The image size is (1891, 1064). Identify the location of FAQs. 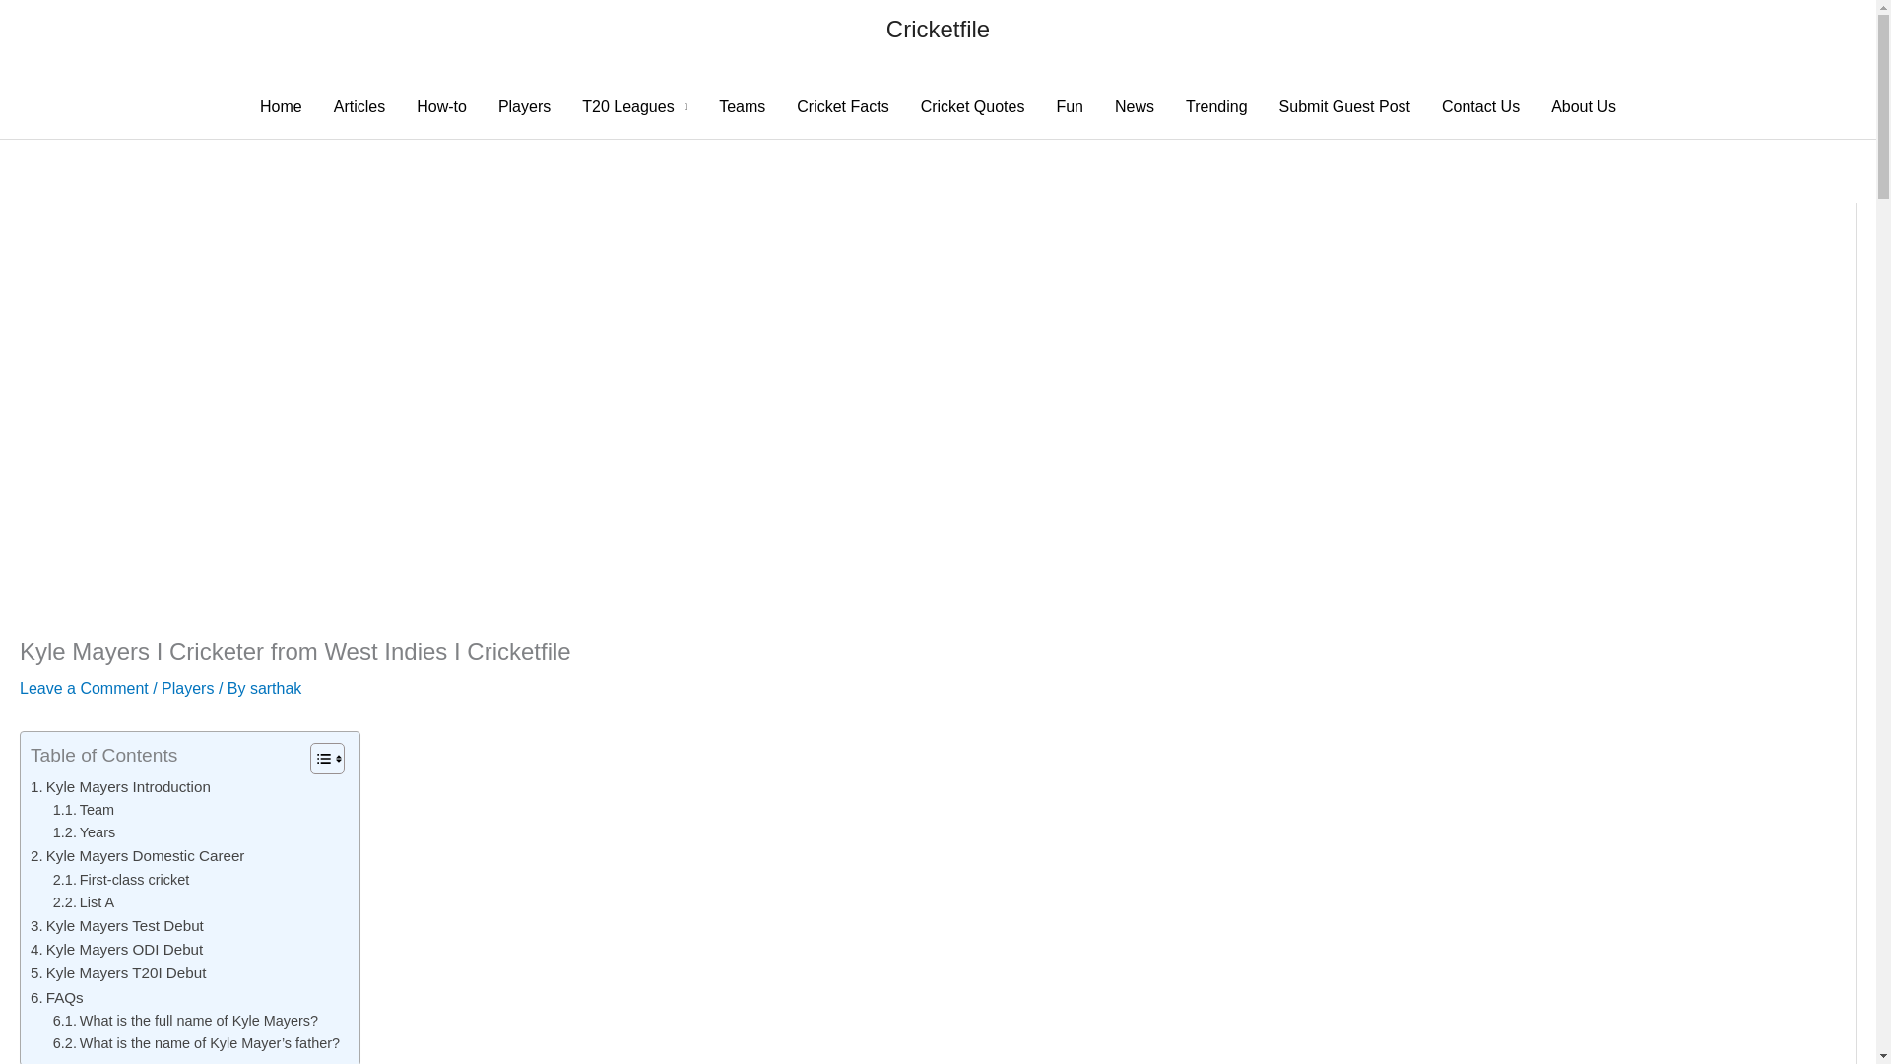
(56, 997).